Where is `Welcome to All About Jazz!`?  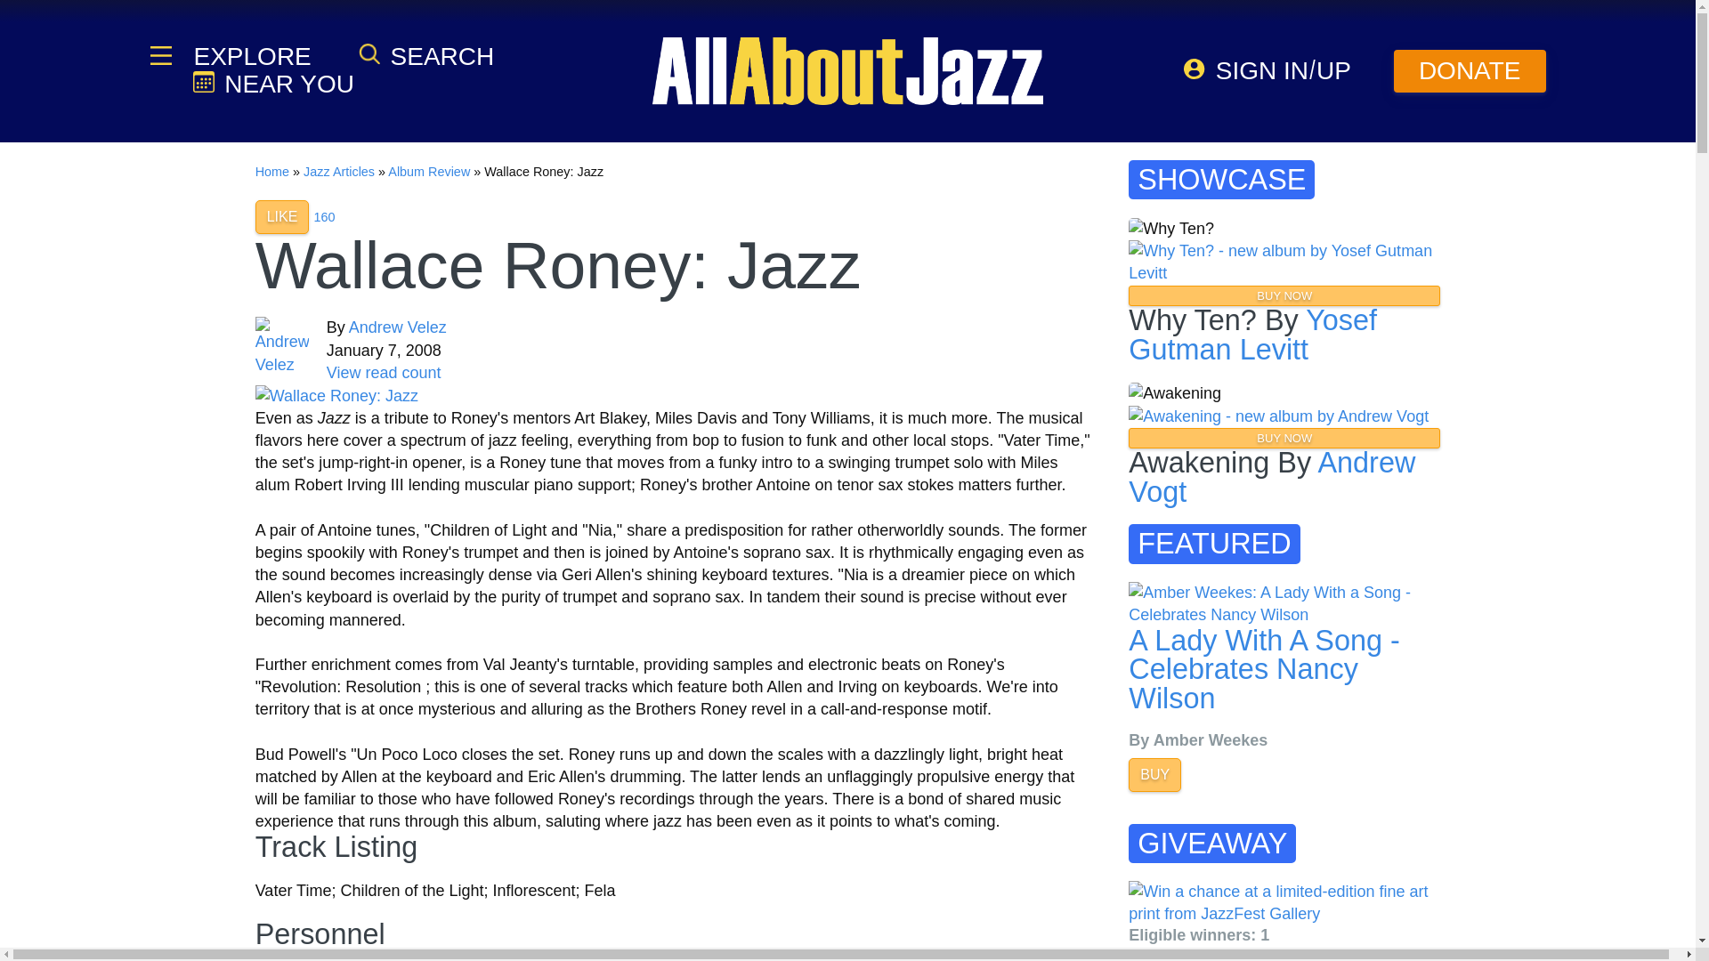
Welcome to All About Jazz! is located at coordinates (847, 70).